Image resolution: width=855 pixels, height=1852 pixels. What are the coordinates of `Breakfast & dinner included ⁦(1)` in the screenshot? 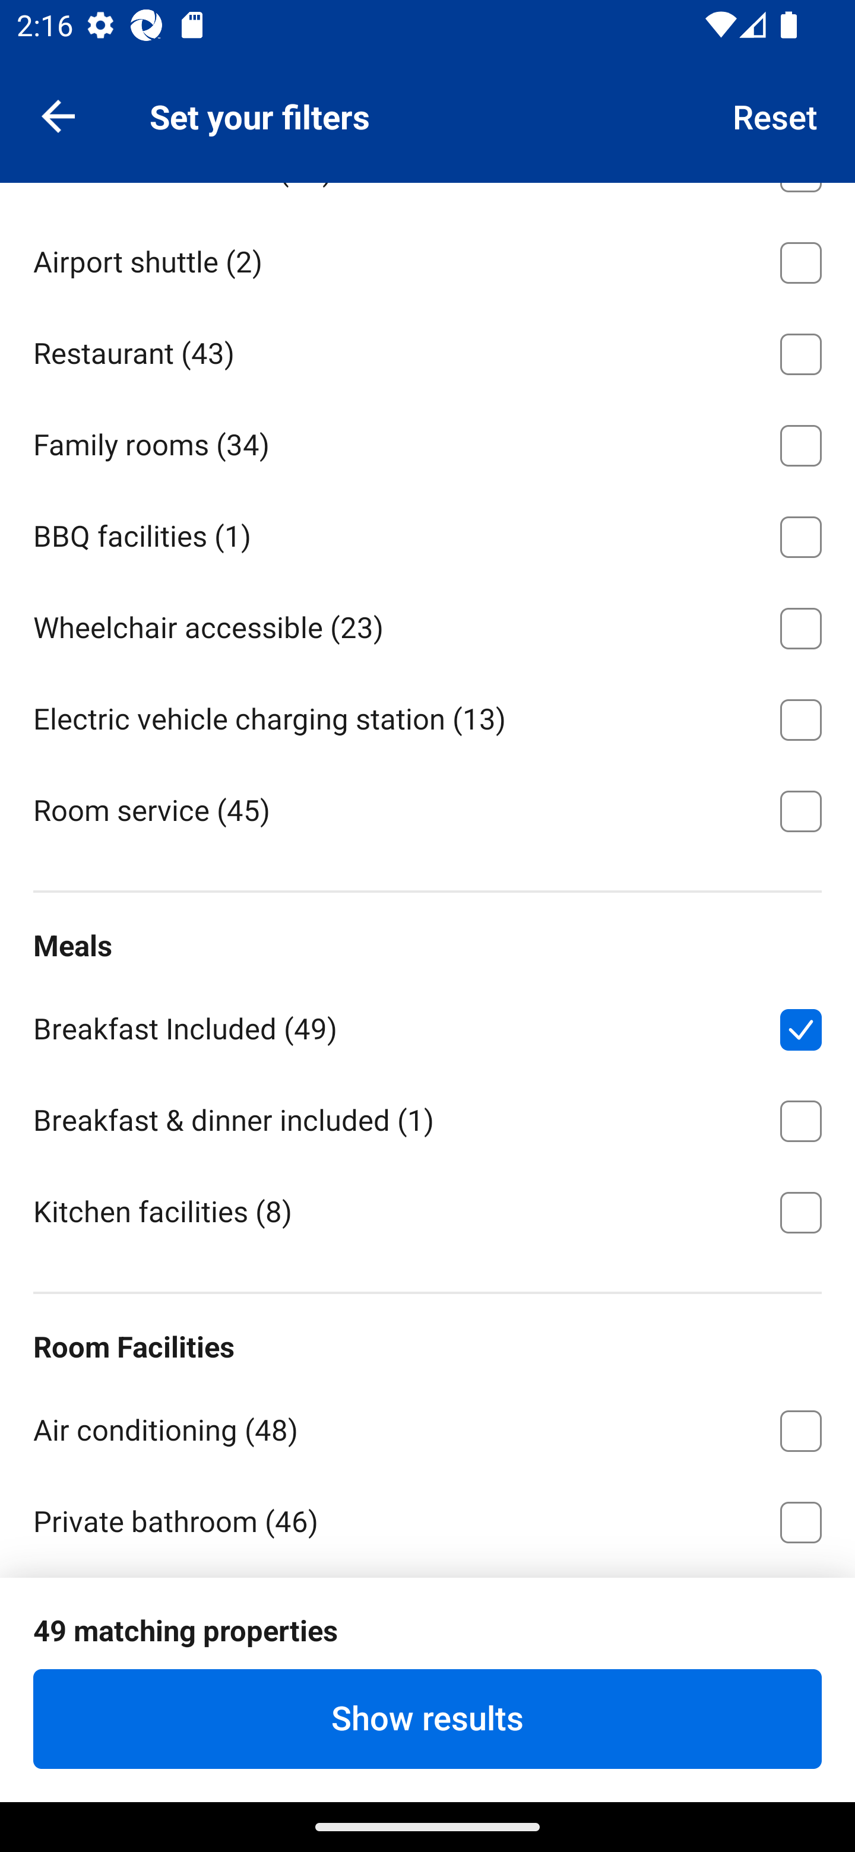 It's located at (427, 1117).